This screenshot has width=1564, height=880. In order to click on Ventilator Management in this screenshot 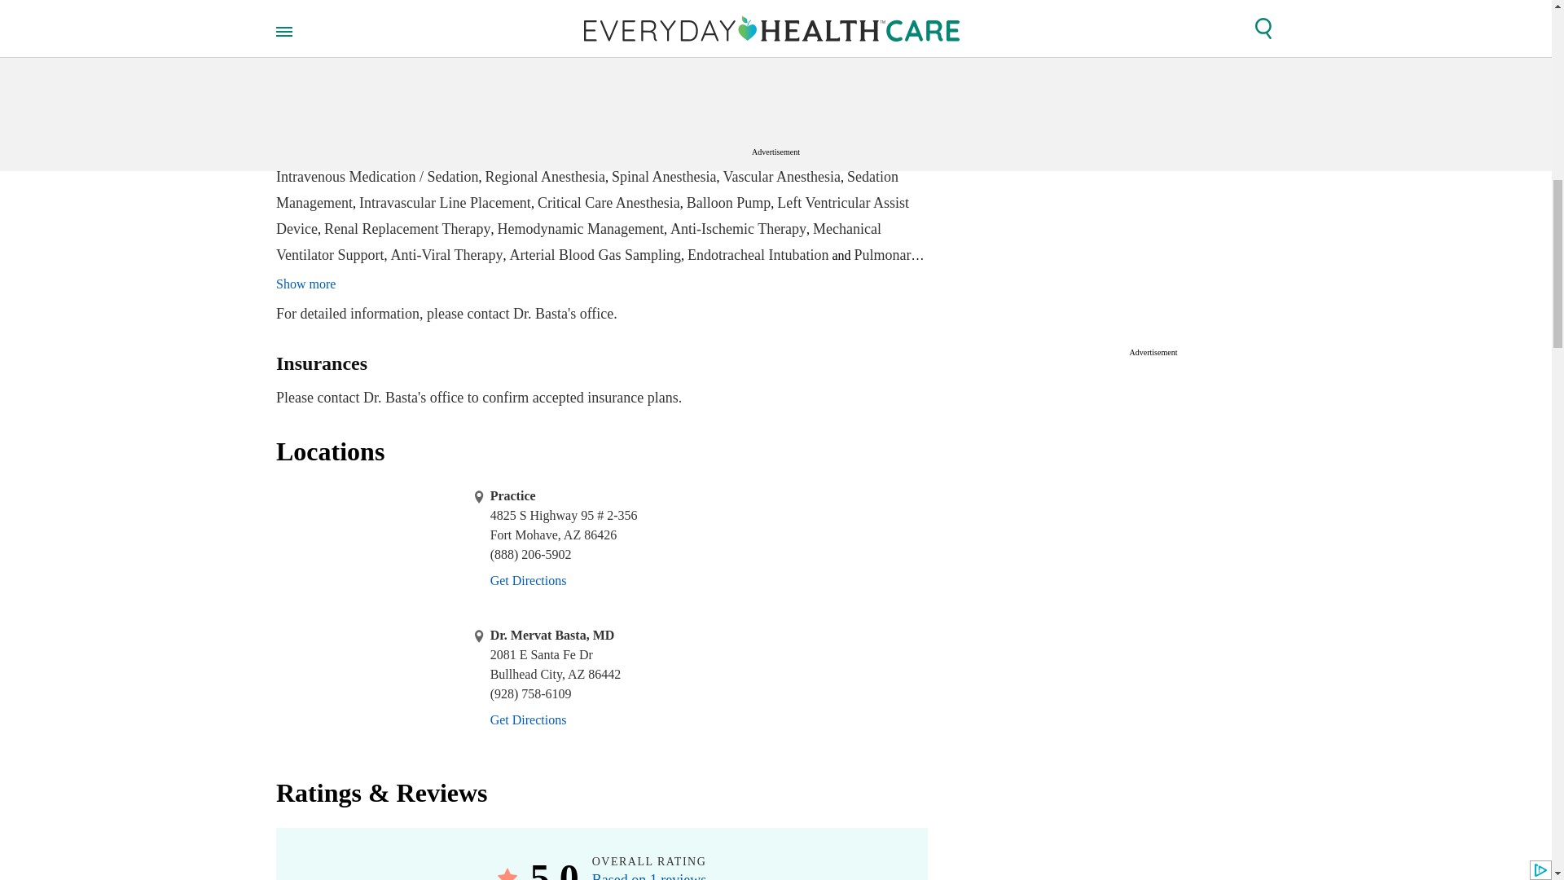, I will do `click(593, 150)`.